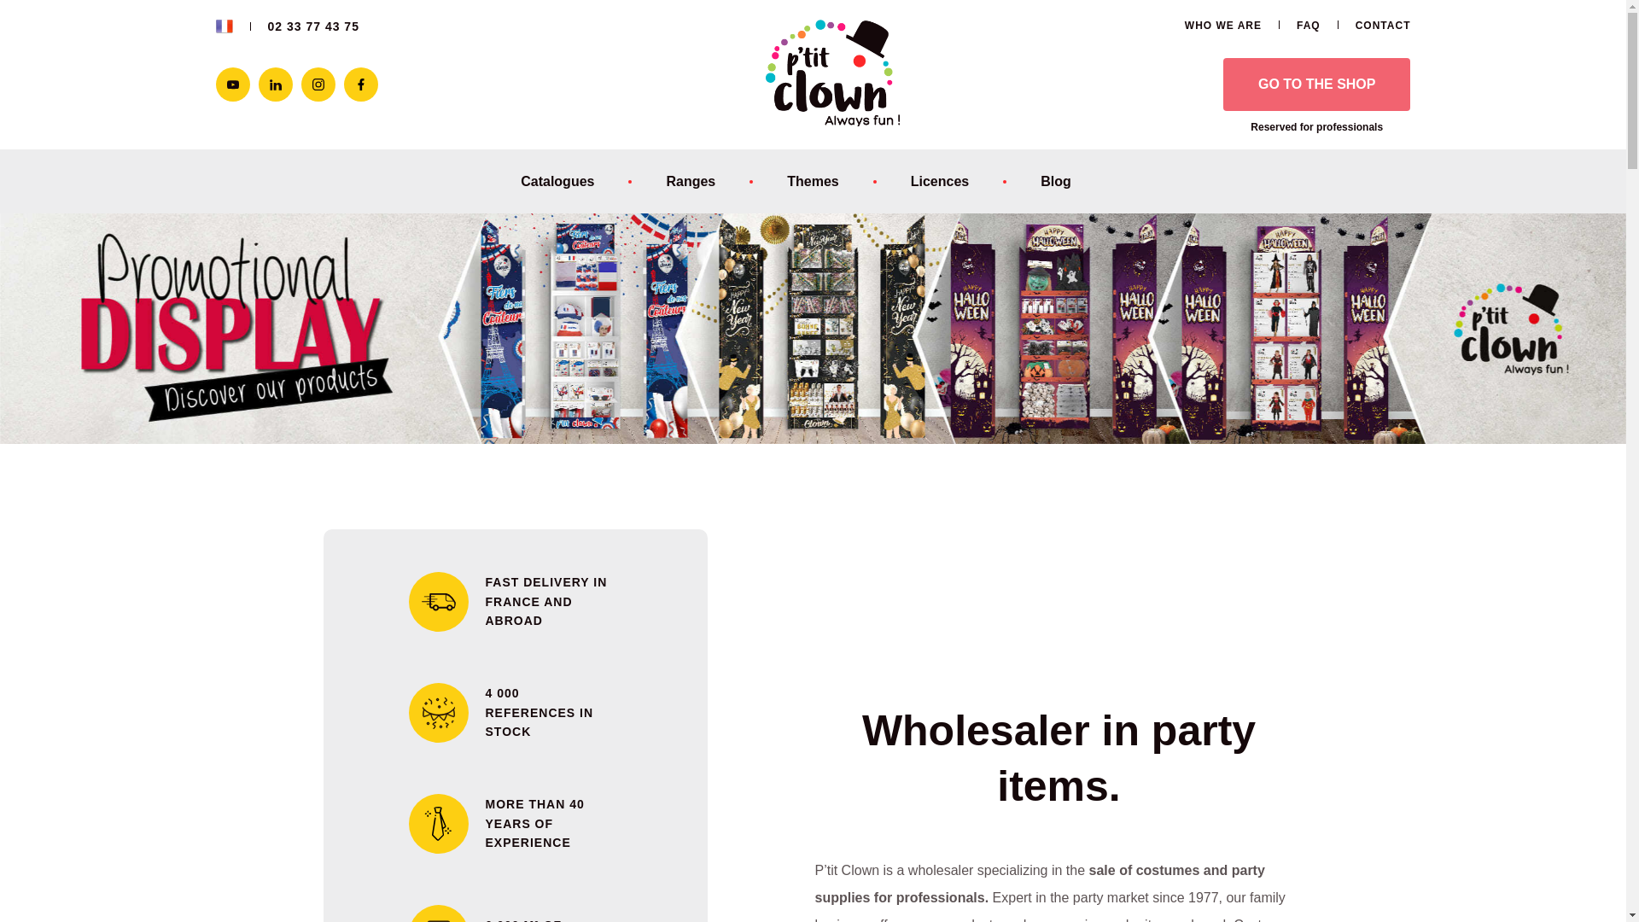 The image size is (1639, 922). What do you see at coordinates (1308, 25) in the screenshot?
I see `FAQ` at bounding box center [1308, 25].